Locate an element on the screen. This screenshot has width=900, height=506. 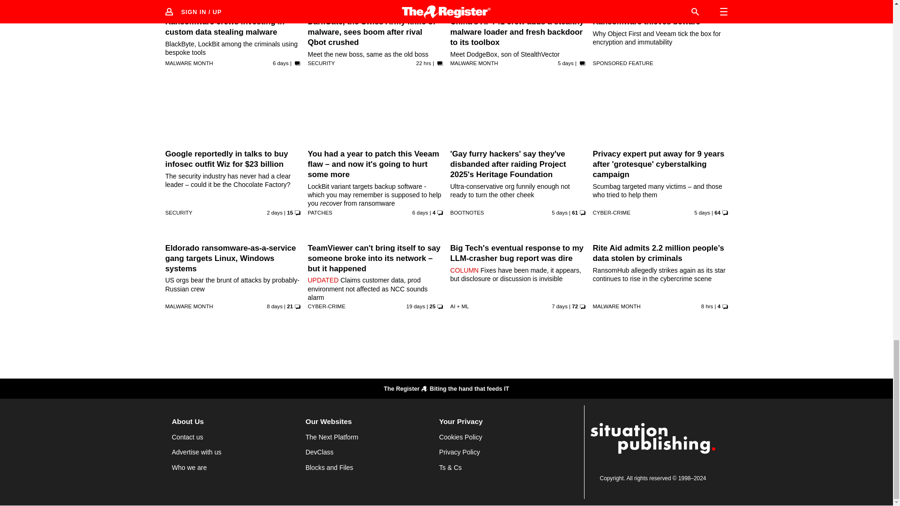
11 Jul 2024 10:29 is located at coordinates (702, 213).